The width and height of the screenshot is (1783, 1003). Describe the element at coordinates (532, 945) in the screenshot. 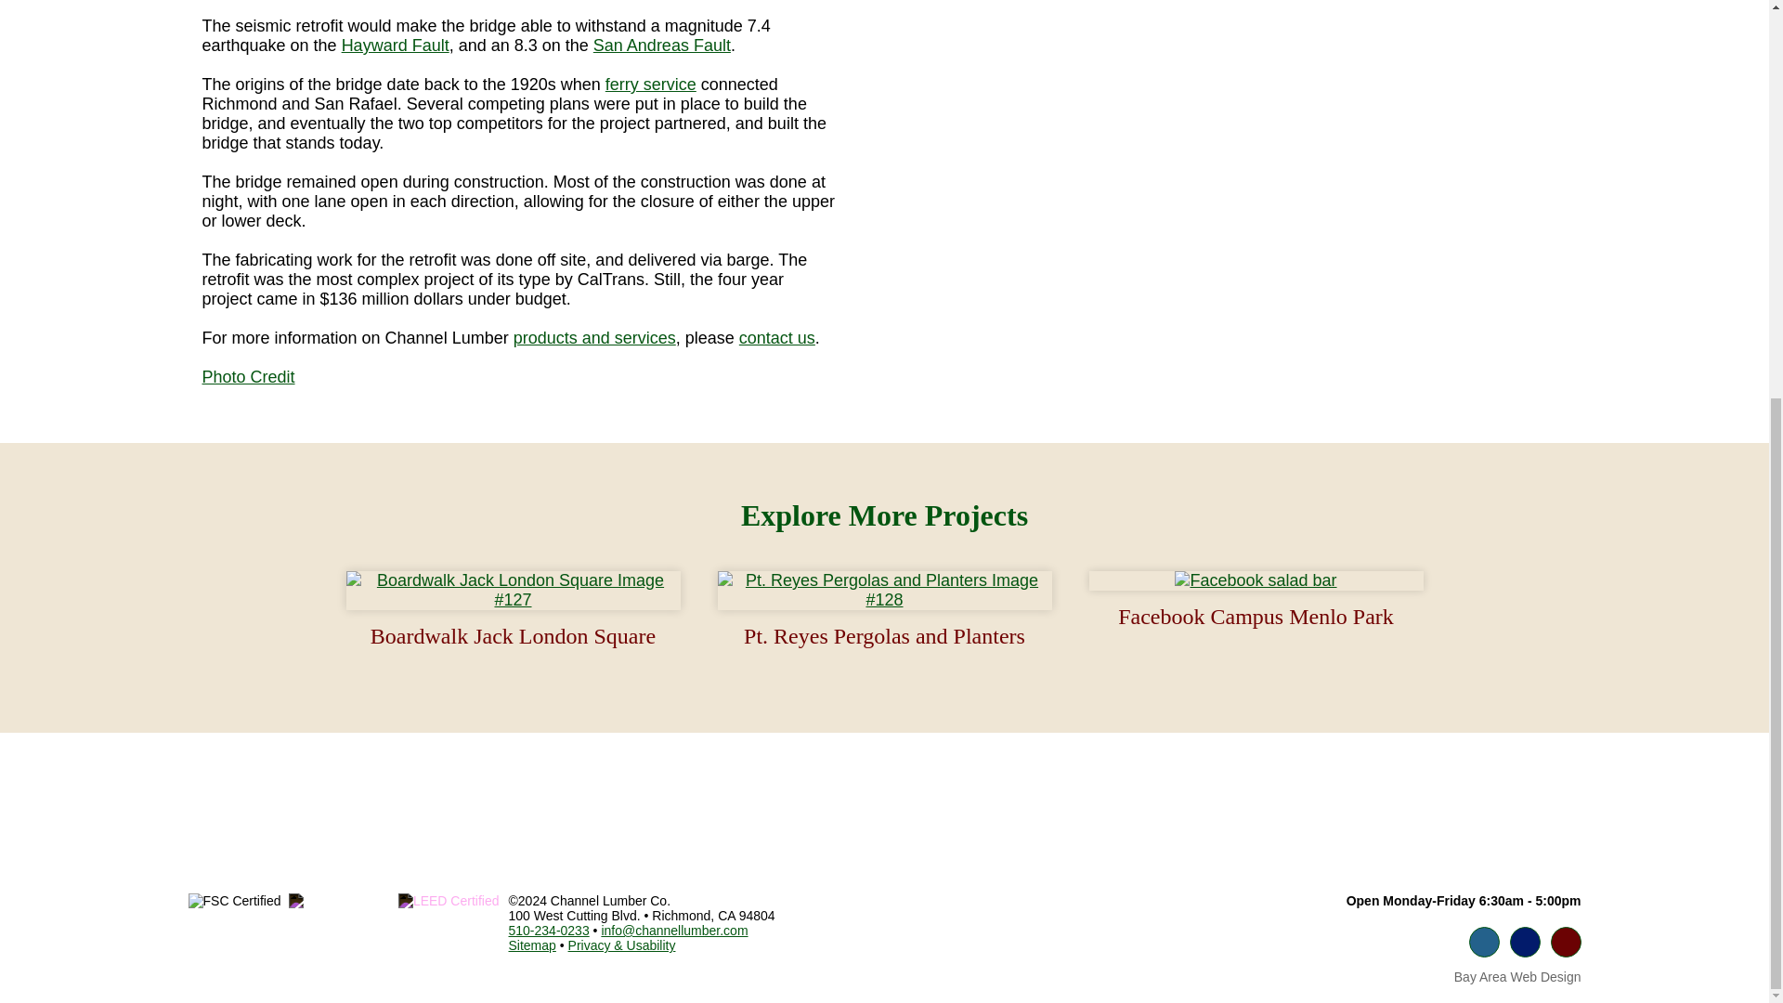

I see `Sitemap` at that location.